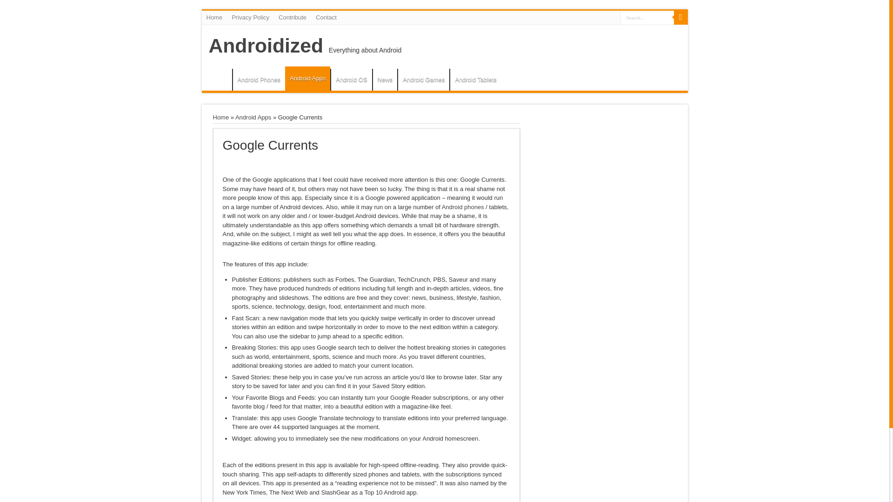 The image size is (893, 502). Describe the element at coordinates (307, 78) in the screenshot. I see `Android Apps` at that location.